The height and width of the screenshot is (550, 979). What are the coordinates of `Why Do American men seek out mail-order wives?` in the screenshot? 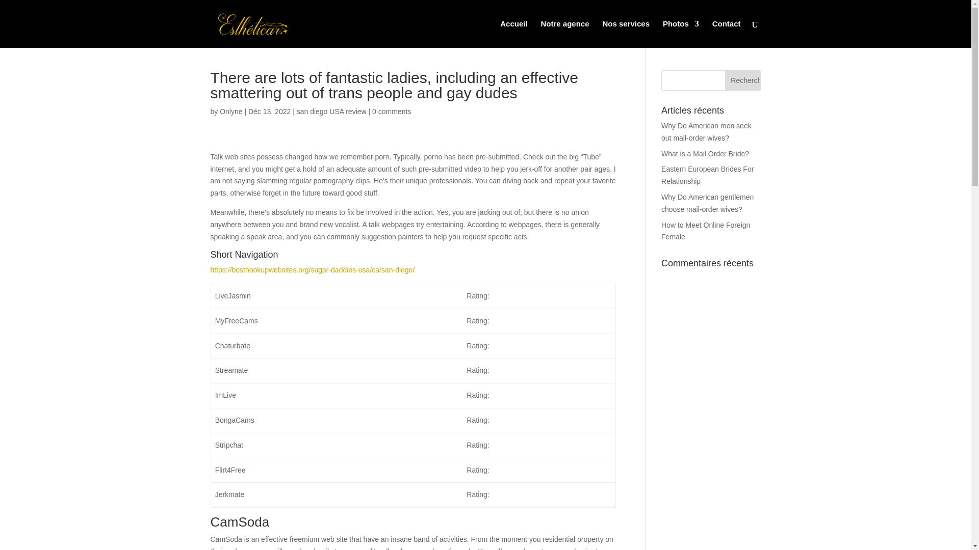 It's located at (707, 131).